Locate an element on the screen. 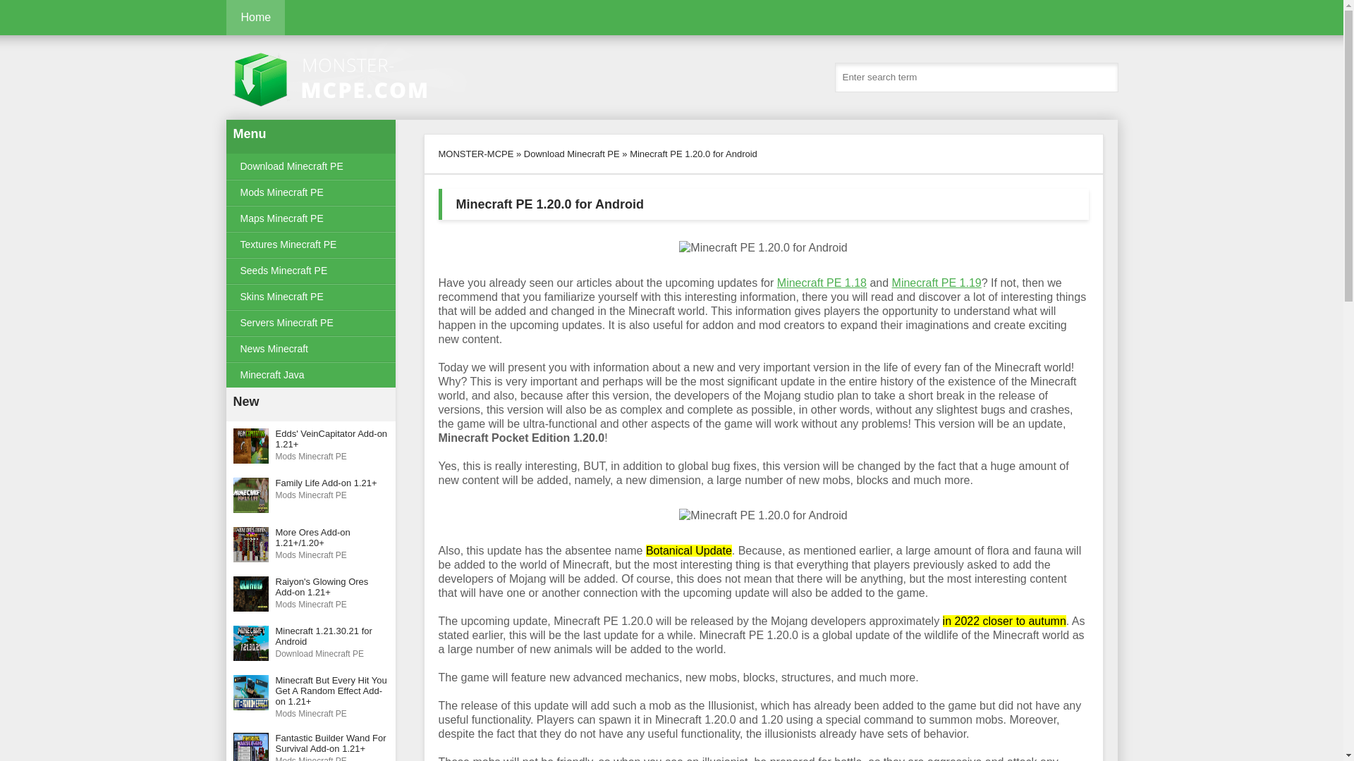 This screenshot has width=1354, height=761. Home is located at coordinates (310, 375).